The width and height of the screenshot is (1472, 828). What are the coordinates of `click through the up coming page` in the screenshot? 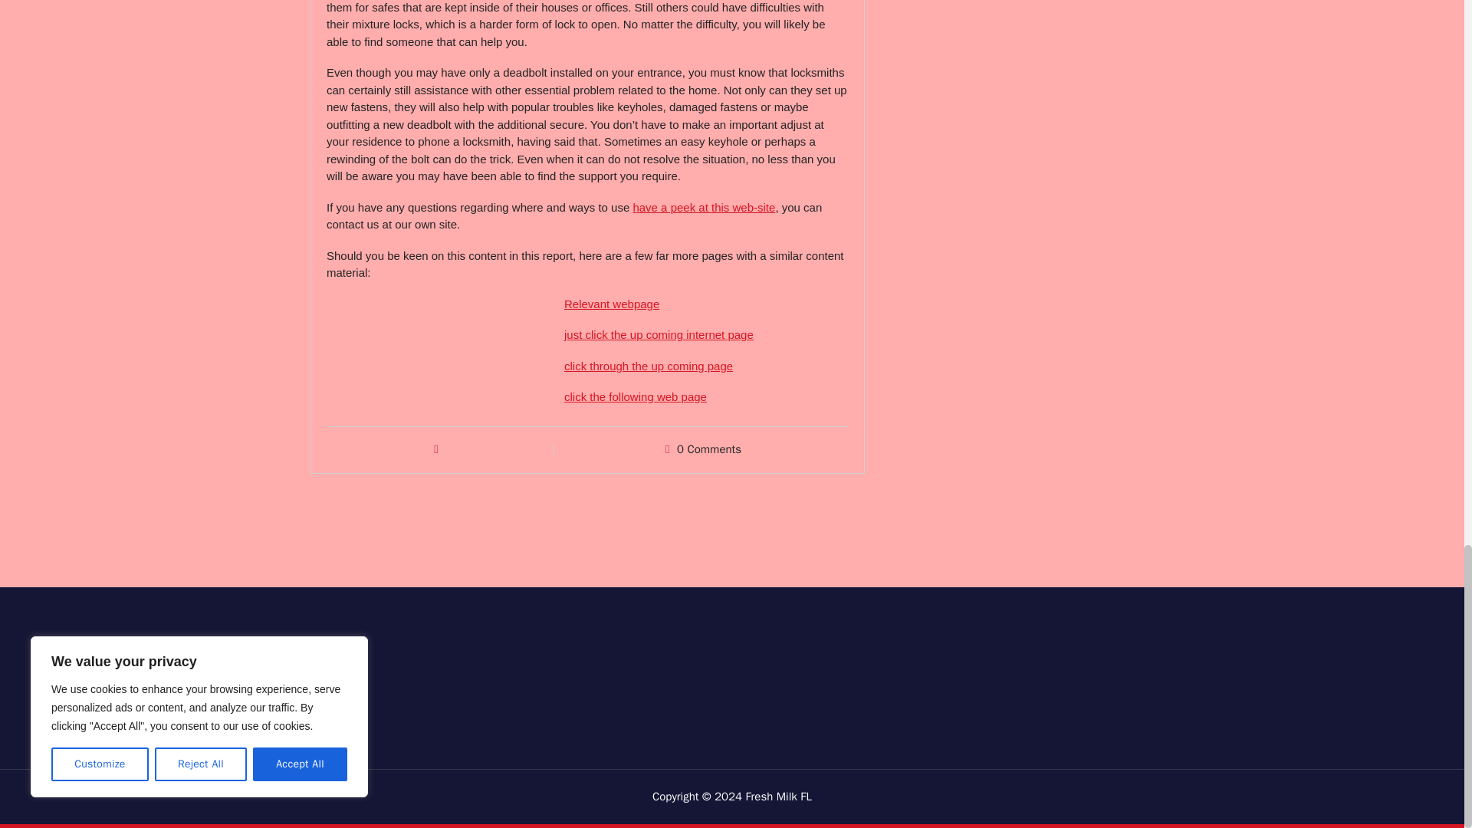 It's located at (649, 366).